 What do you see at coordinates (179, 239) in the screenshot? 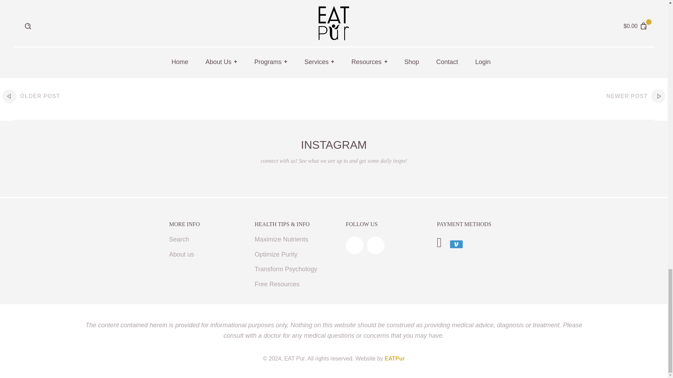
I see `Search` at bounding box center [179, 239].